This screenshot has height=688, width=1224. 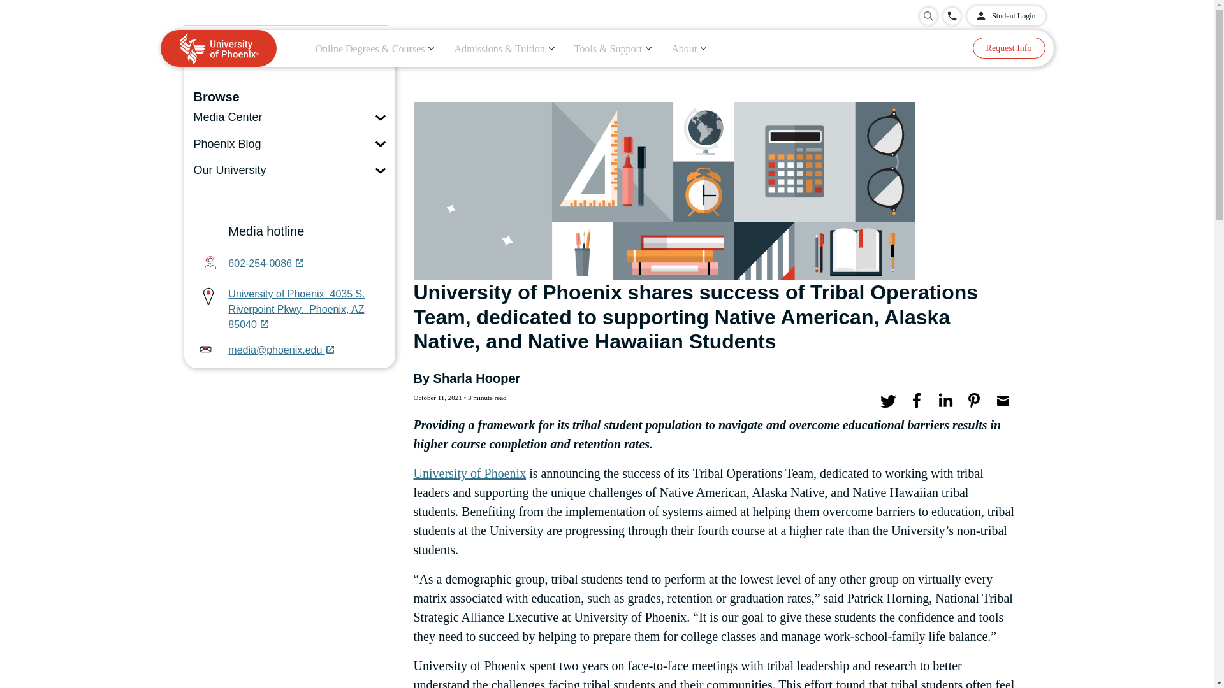 What do you see at coordinates (944, 401) in the screenshot?
I see `Share on LinkedIn, opens in a new window` at bounding box center [944, 401].